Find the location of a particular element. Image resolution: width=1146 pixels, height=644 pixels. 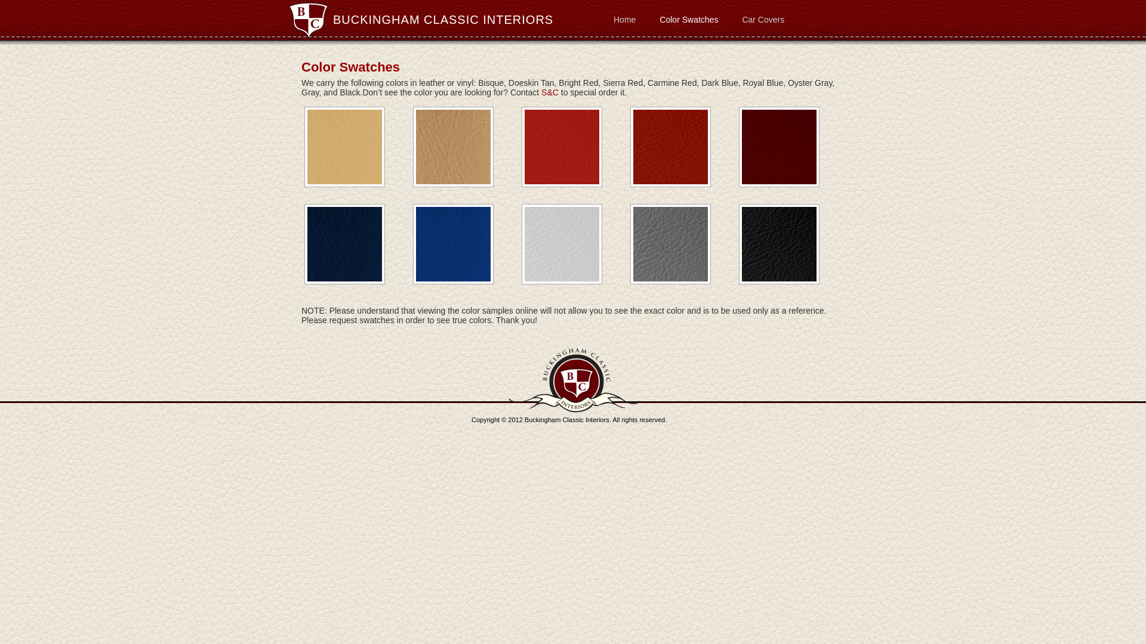

Bright Red leather and vinyl upholstery color sample. is located at coordinates (560, 147).